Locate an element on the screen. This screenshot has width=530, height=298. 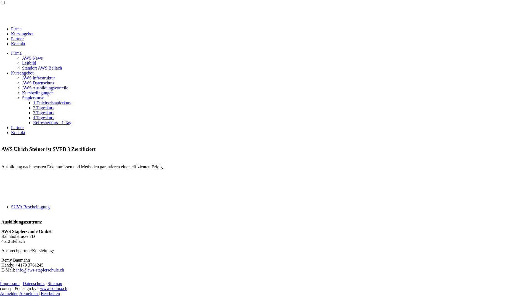
Datenschutz is located at coordinates (34, 284).